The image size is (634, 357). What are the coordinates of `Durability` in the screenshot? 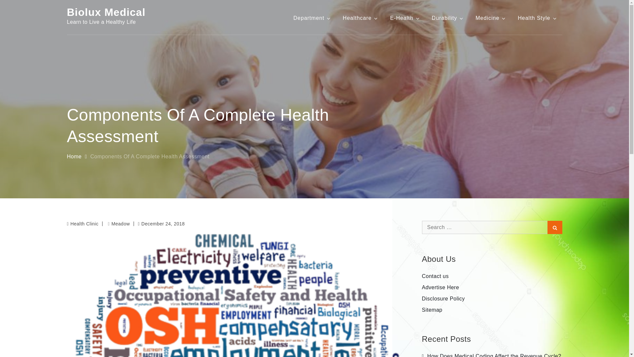 It's located at (448, 18).